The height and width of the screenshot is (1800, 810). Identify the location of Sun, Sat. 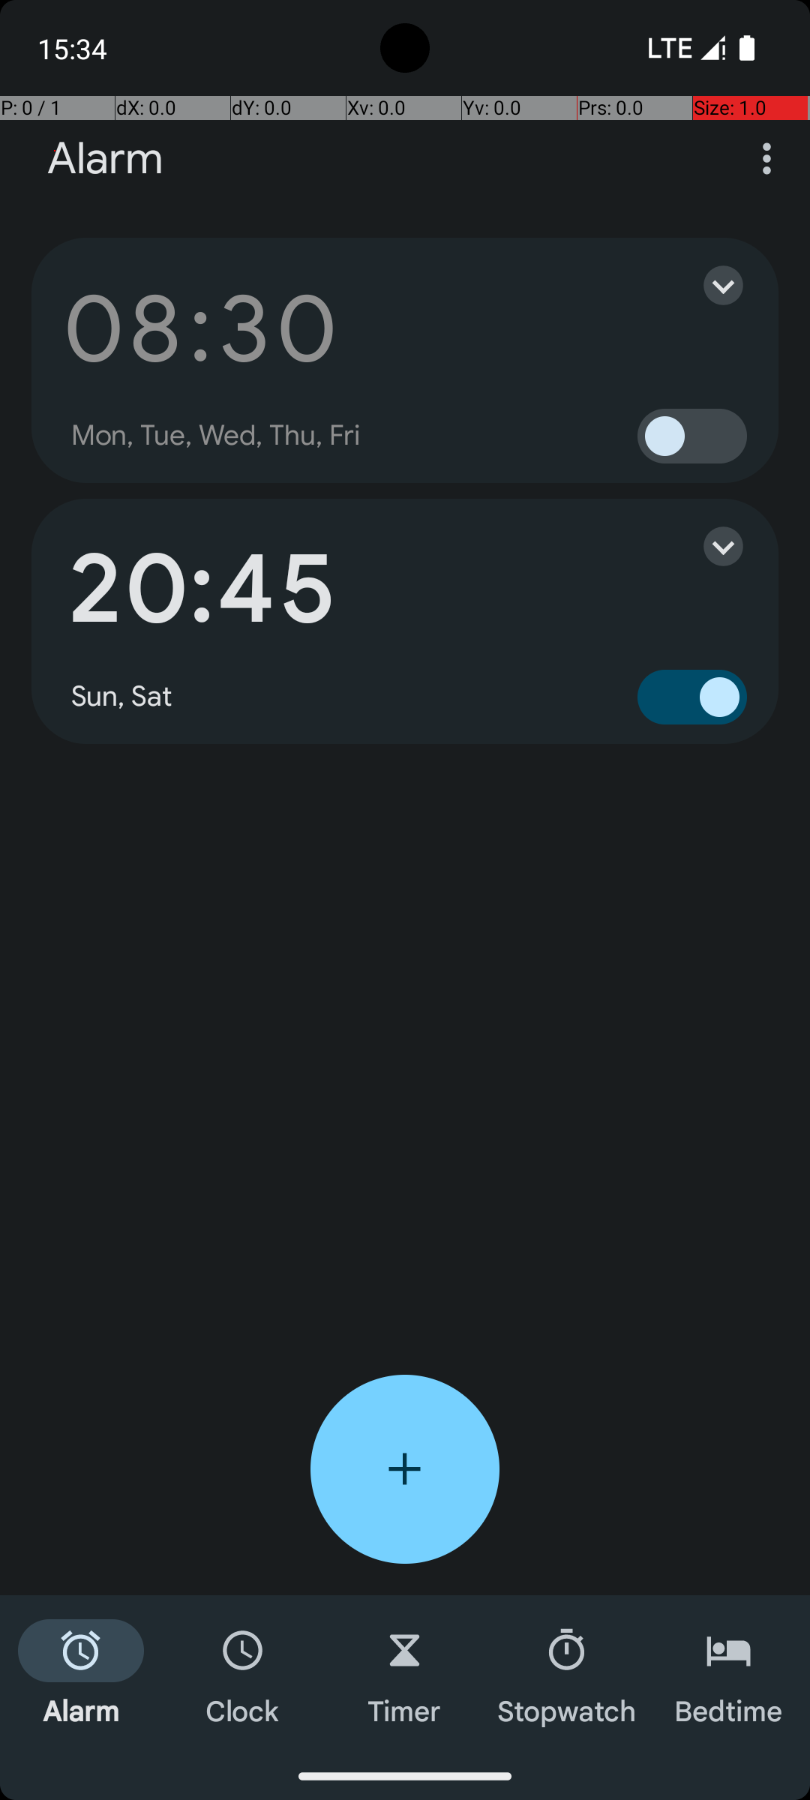
(122, 697).